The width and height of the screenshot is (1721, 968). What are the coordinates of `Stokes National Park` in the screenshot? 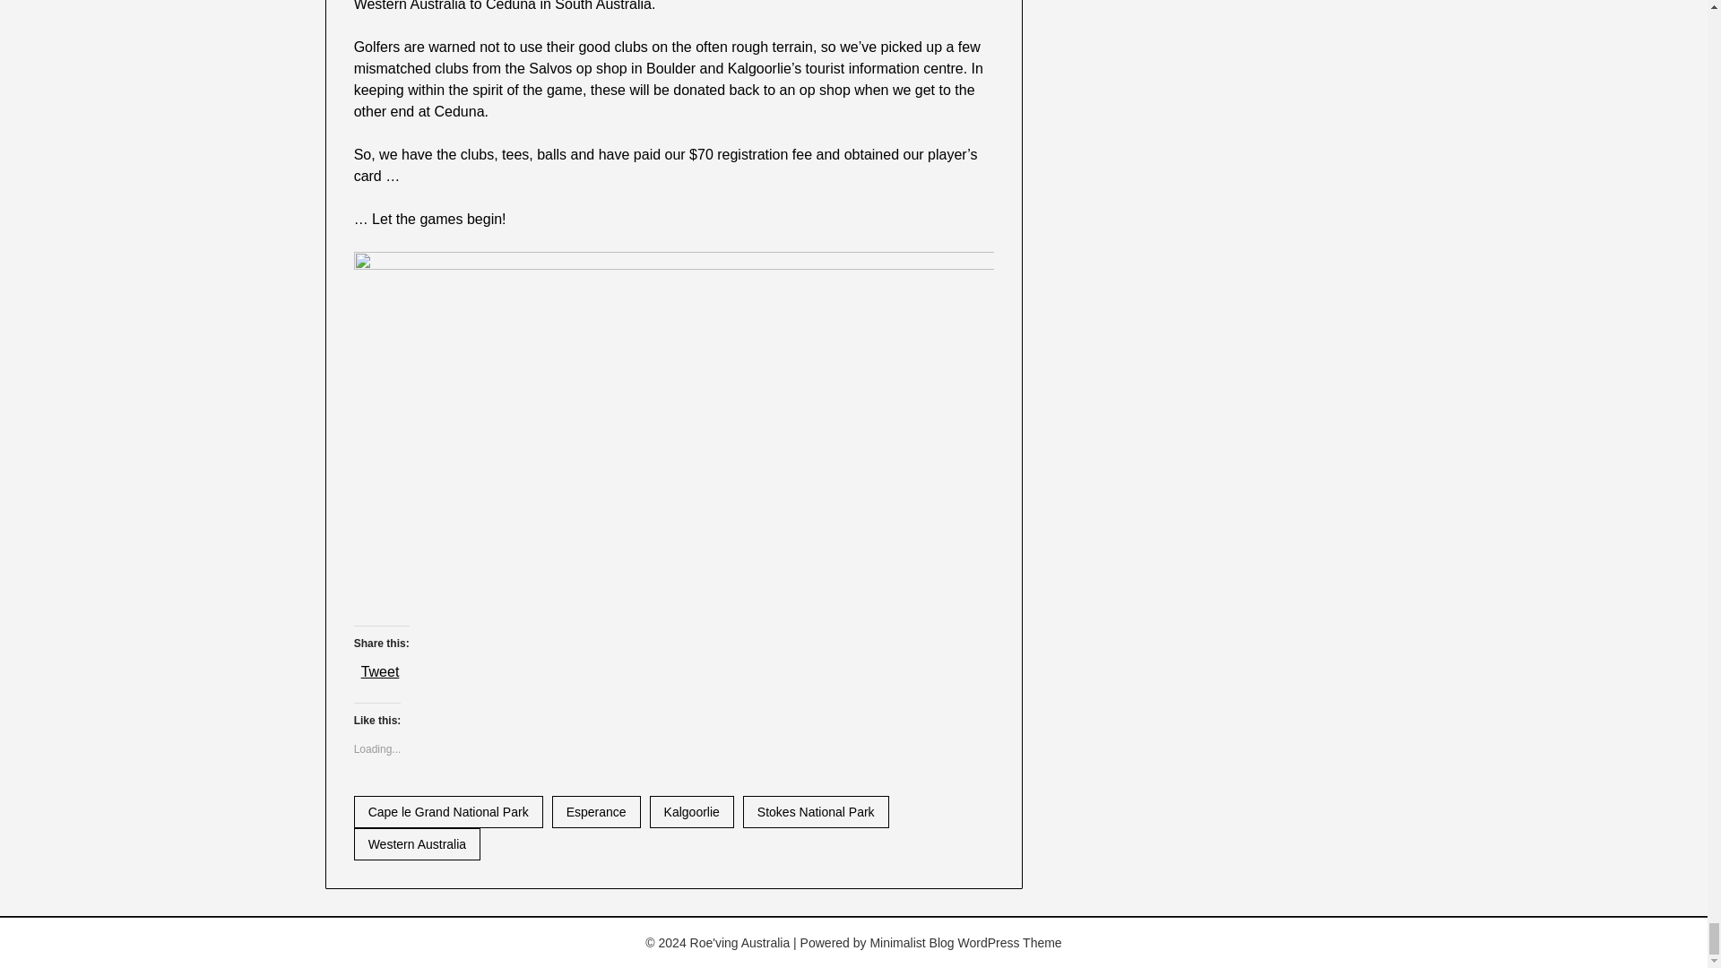 It's located at (816, 812).